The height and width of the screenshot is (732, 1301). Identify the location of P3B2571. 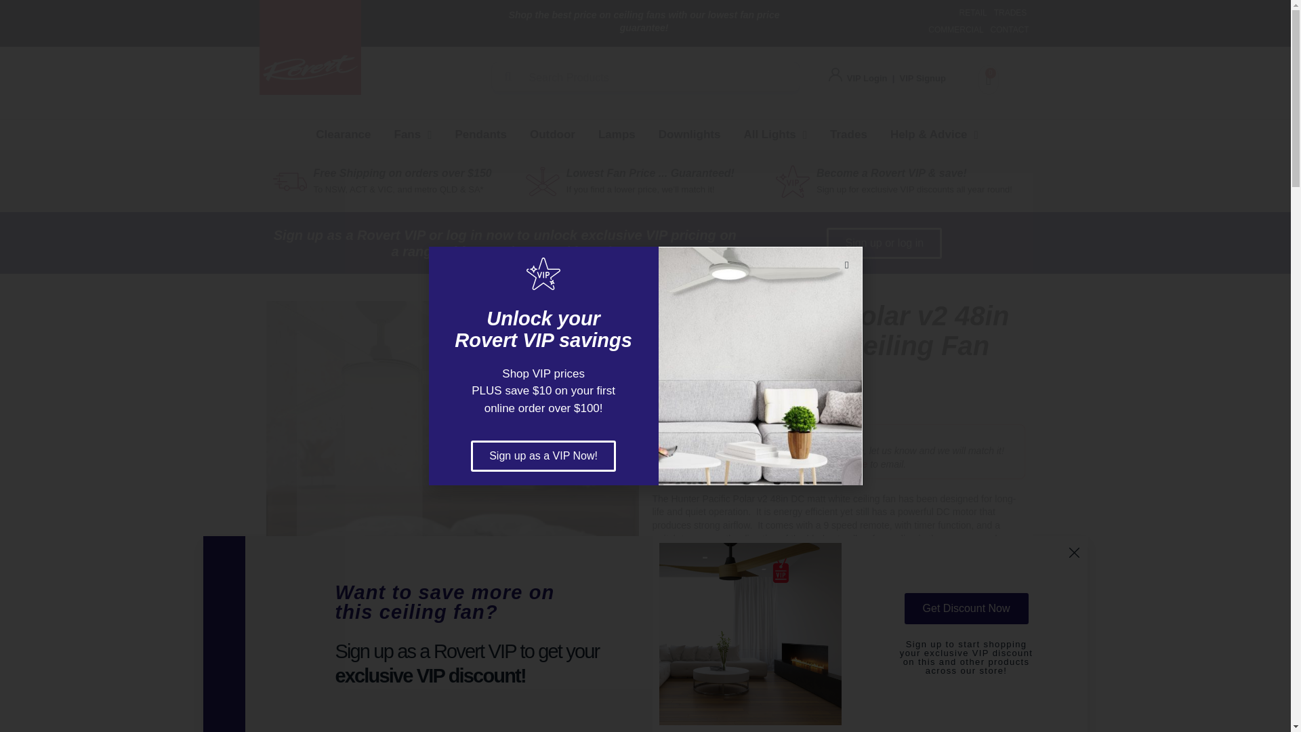
(312, 702).